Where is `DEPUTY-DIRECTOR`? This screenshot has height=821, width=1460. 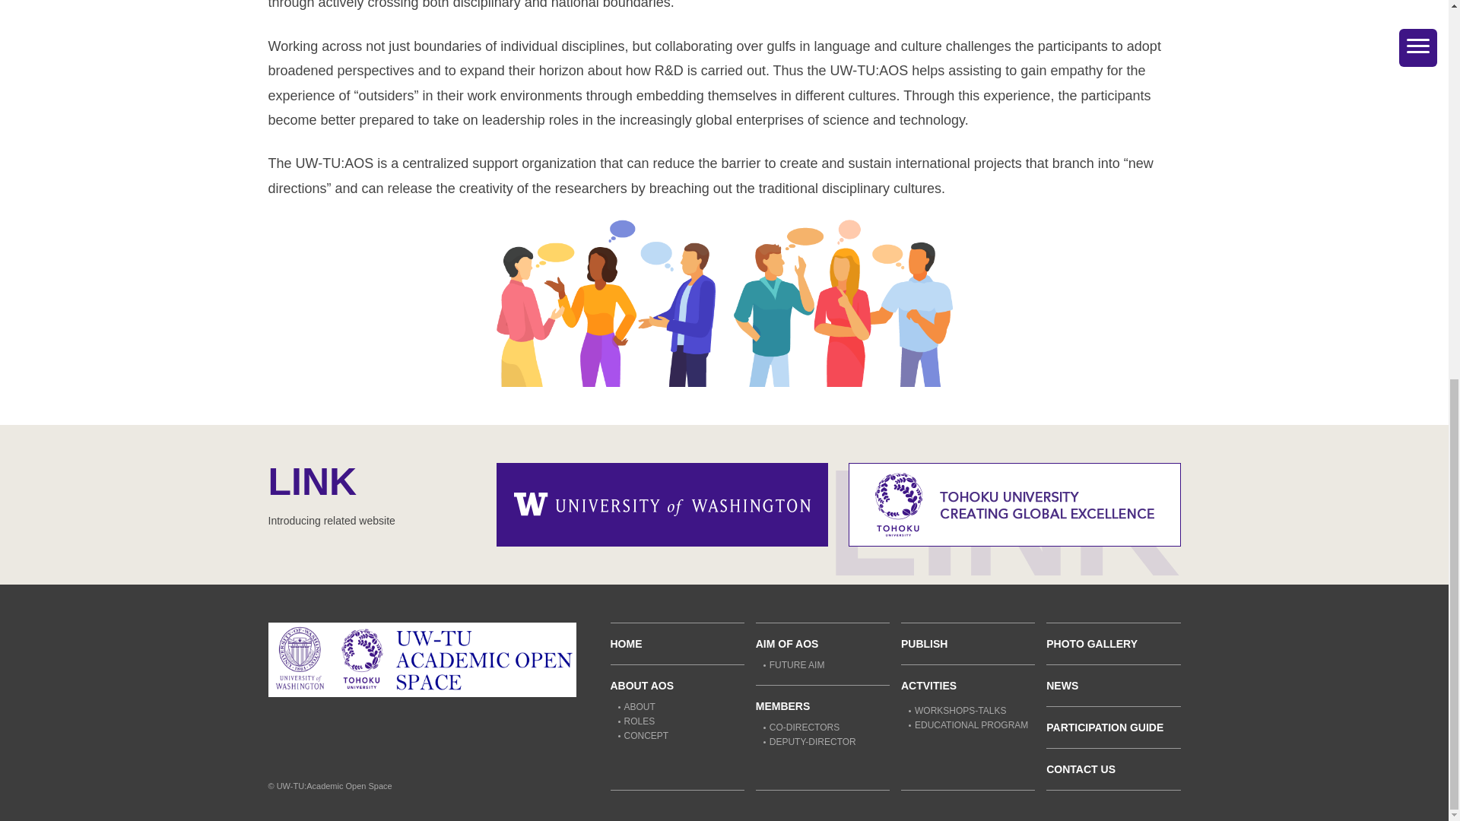 DEPUTY-DIRECTOR is located at coordinates (809, 741).